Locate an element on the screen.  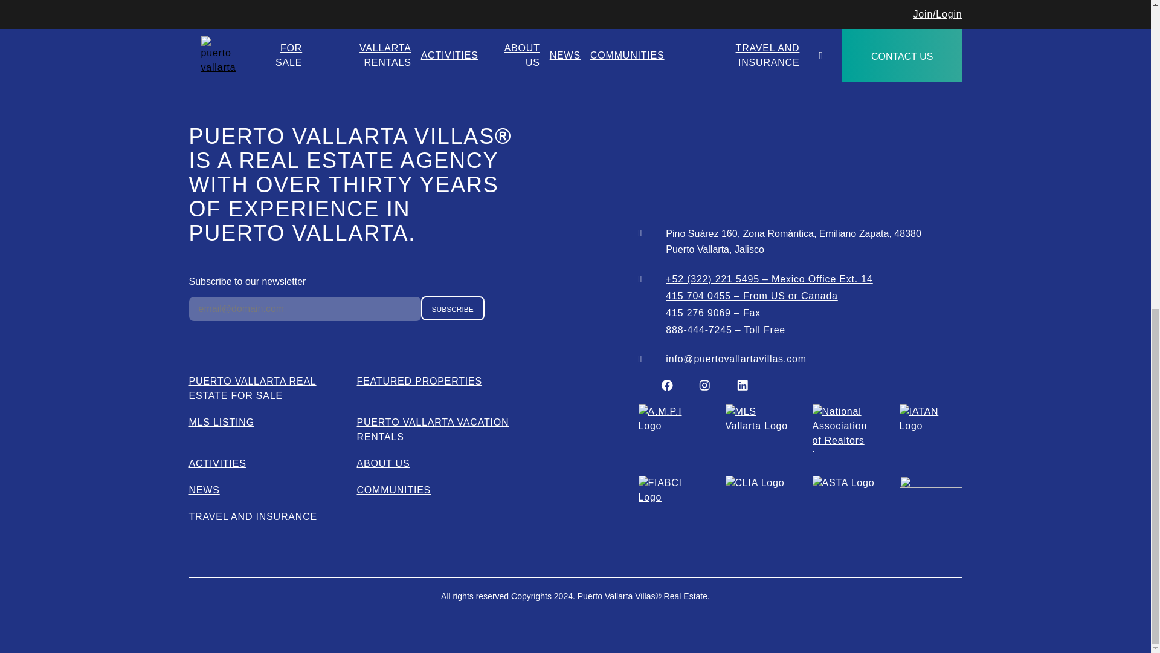
ABOUT US is located at coordinates (382, 463).